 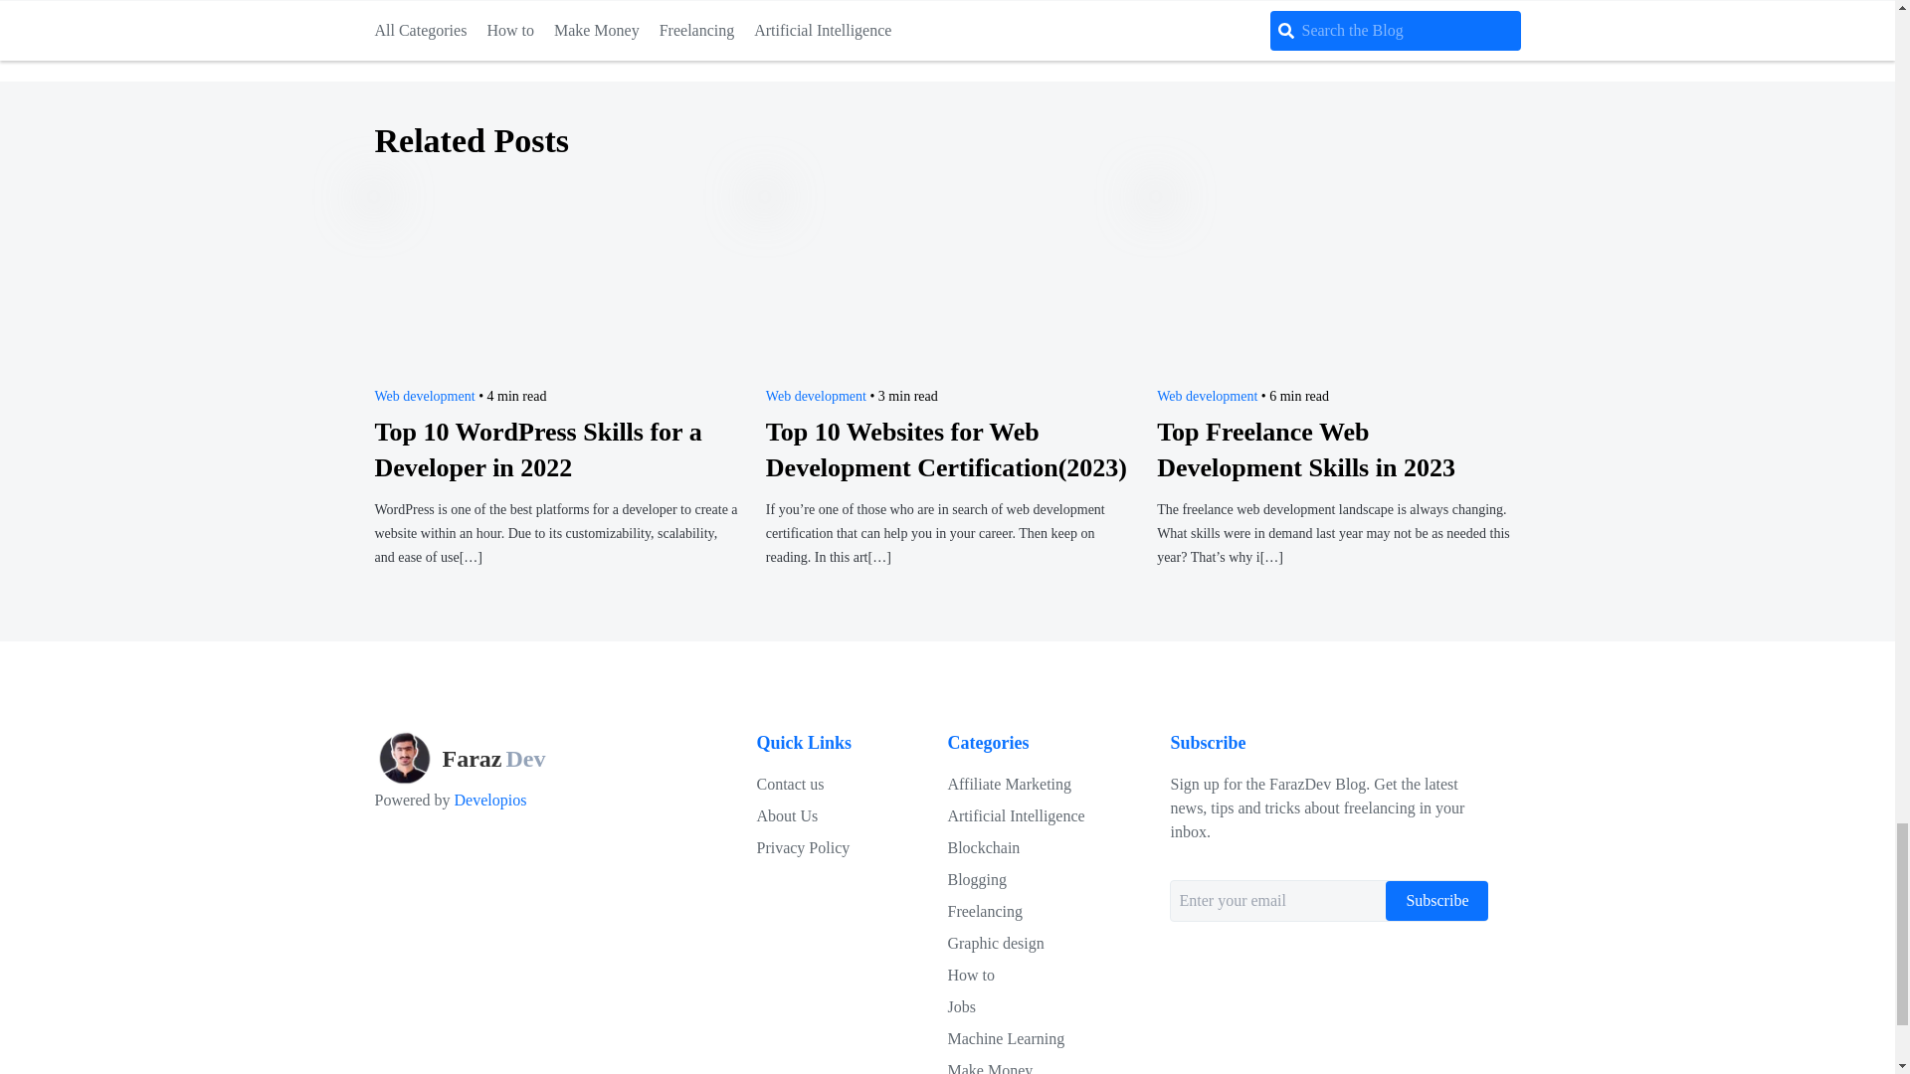 What do you see at coordinates (790, 784) in the screenshot?
I see `Affiliate Marketing` at bounding box center [790, 784].